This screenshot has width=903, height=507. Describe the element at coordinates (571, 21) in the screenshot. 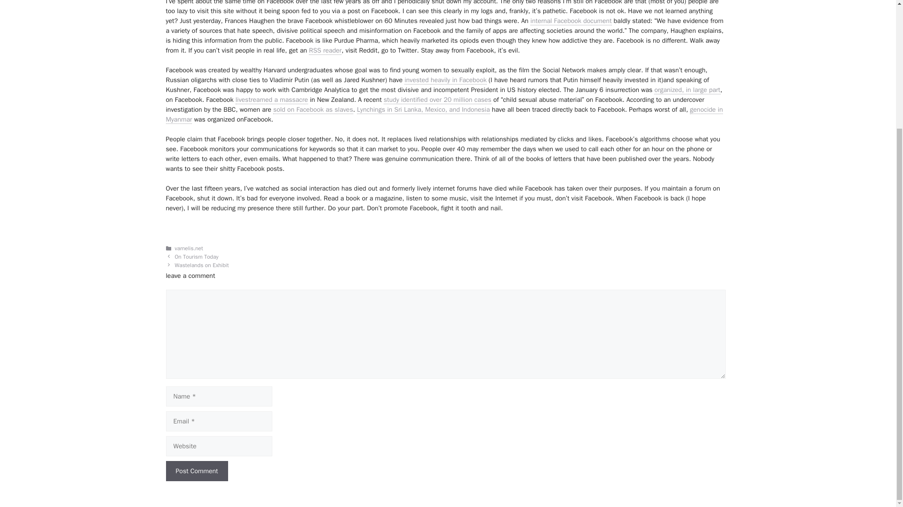

I see `internal Facebook document` at that location.